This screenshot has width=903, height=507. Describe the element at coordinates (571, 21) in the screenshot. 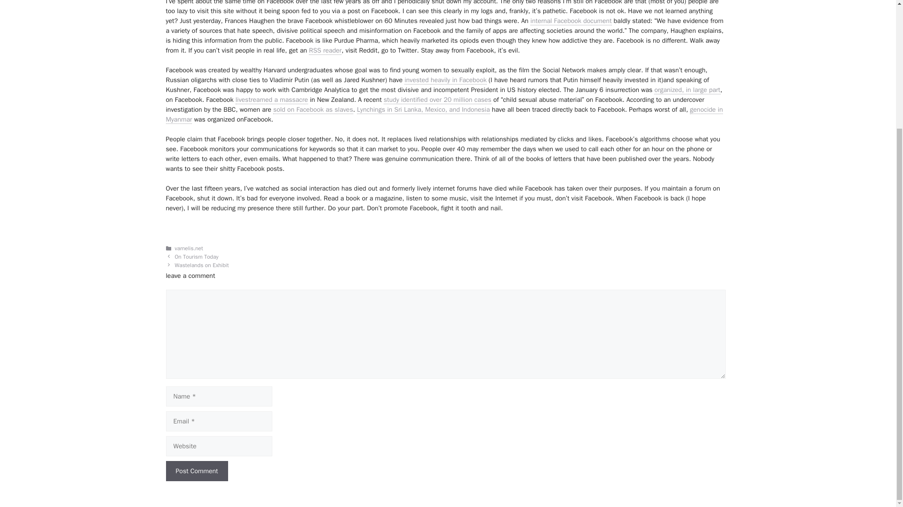

I see `internal Facebook document` at that location.